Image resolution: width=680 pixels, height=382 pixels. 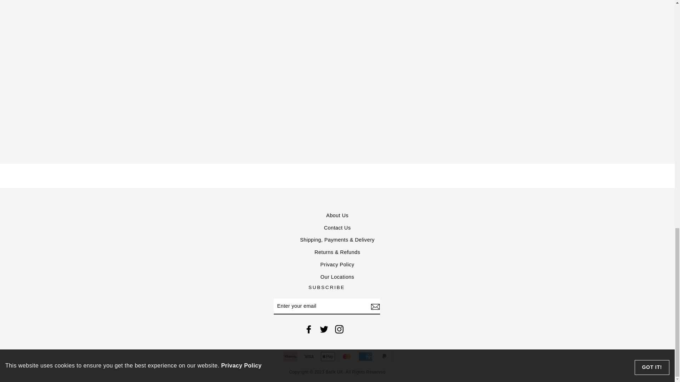 What do you see at coordinates (309, 357) in the screenshot?
I see `Visa` at bounding box center [309, 357].